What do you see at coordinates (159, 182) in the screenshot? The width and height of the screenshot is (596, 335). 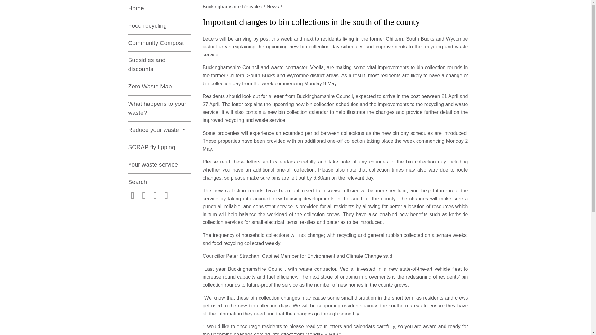 I see `Search` at bounding box center [159, 182].